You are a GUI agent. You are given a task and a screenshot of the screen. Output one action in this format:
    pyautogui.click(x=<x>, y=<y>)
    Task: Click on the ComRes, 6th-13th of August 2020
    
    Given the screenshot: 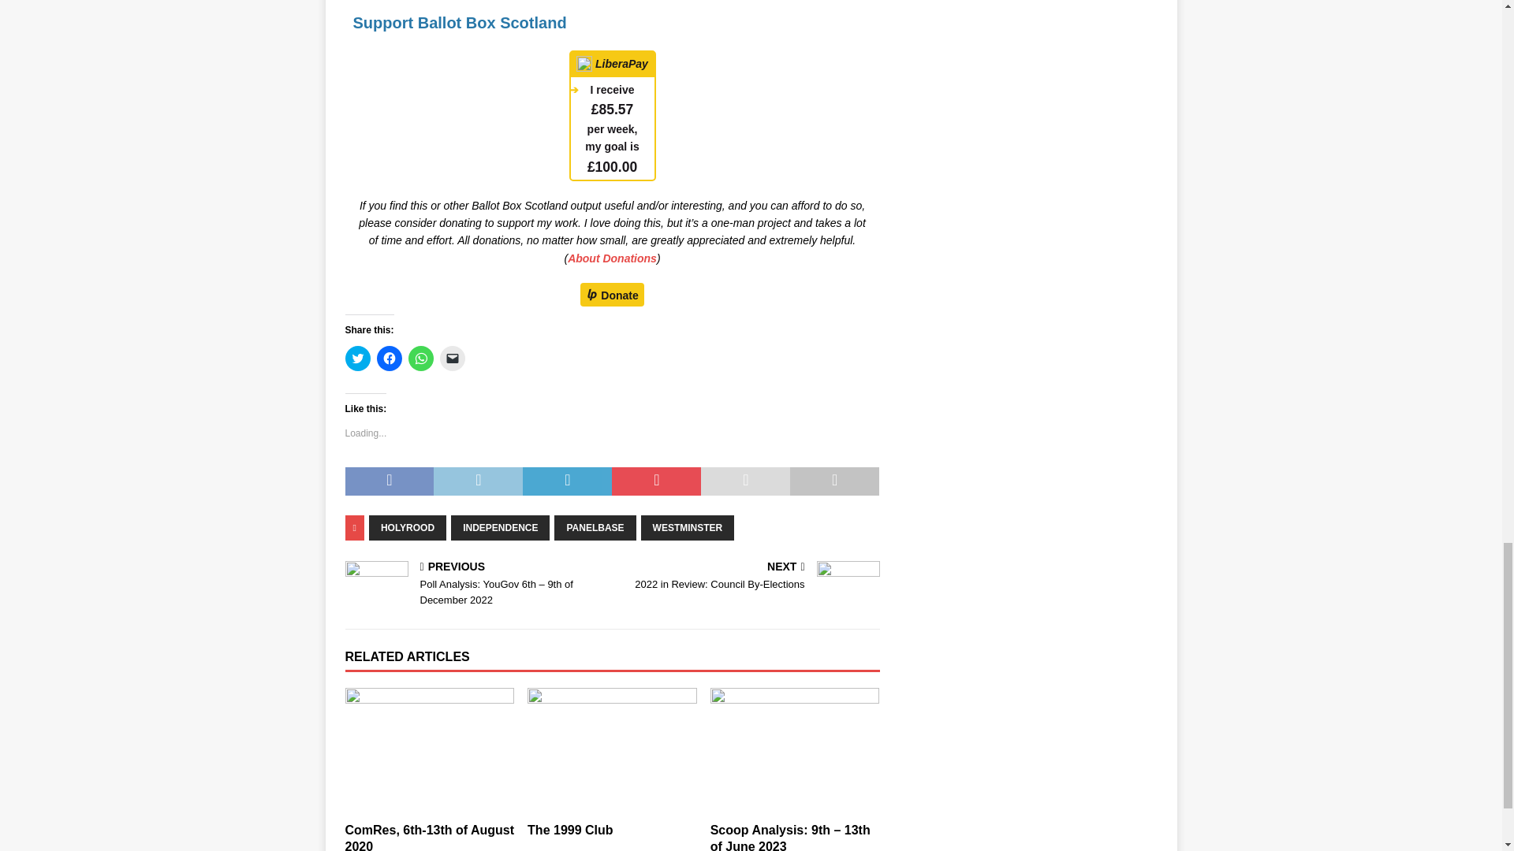 What is the action you would take?
    pyautogui.click(x=429, y=837)
    